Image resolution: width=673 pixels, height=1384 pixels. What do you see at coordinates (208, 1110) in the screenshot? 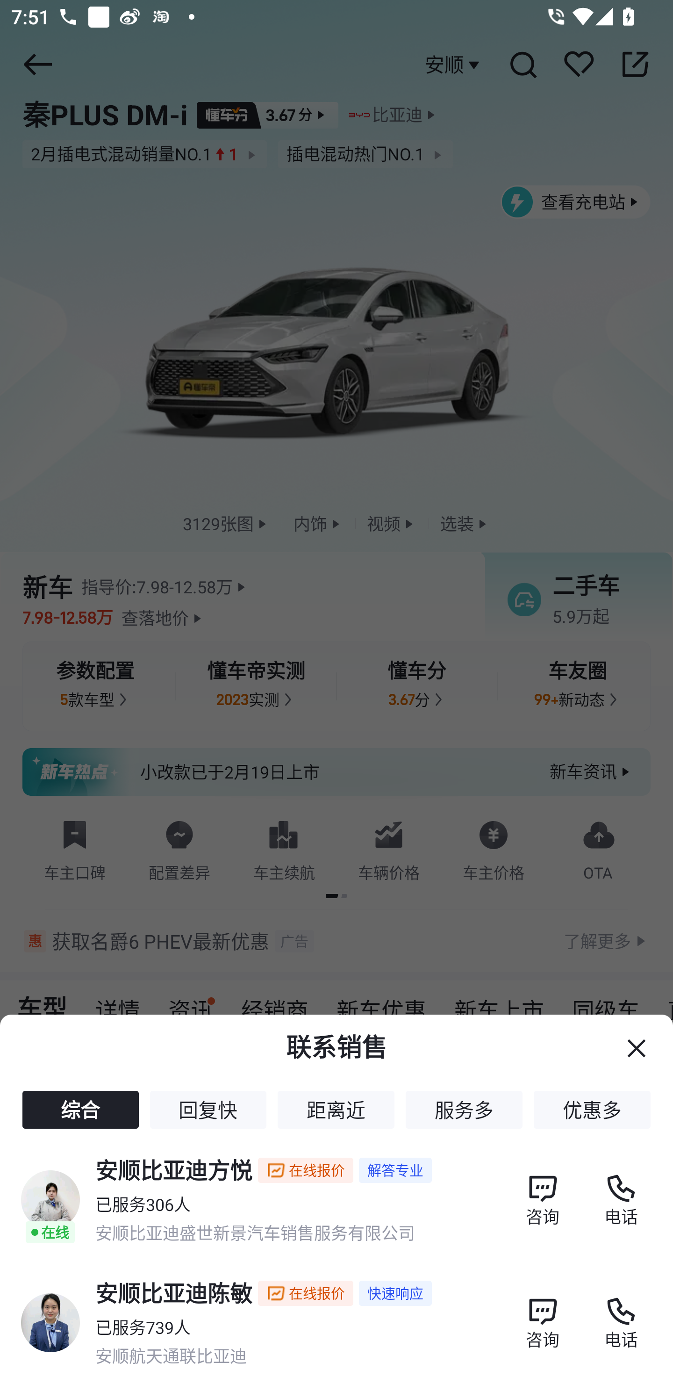
I see `回复快` at bounding box center [208, 1110].